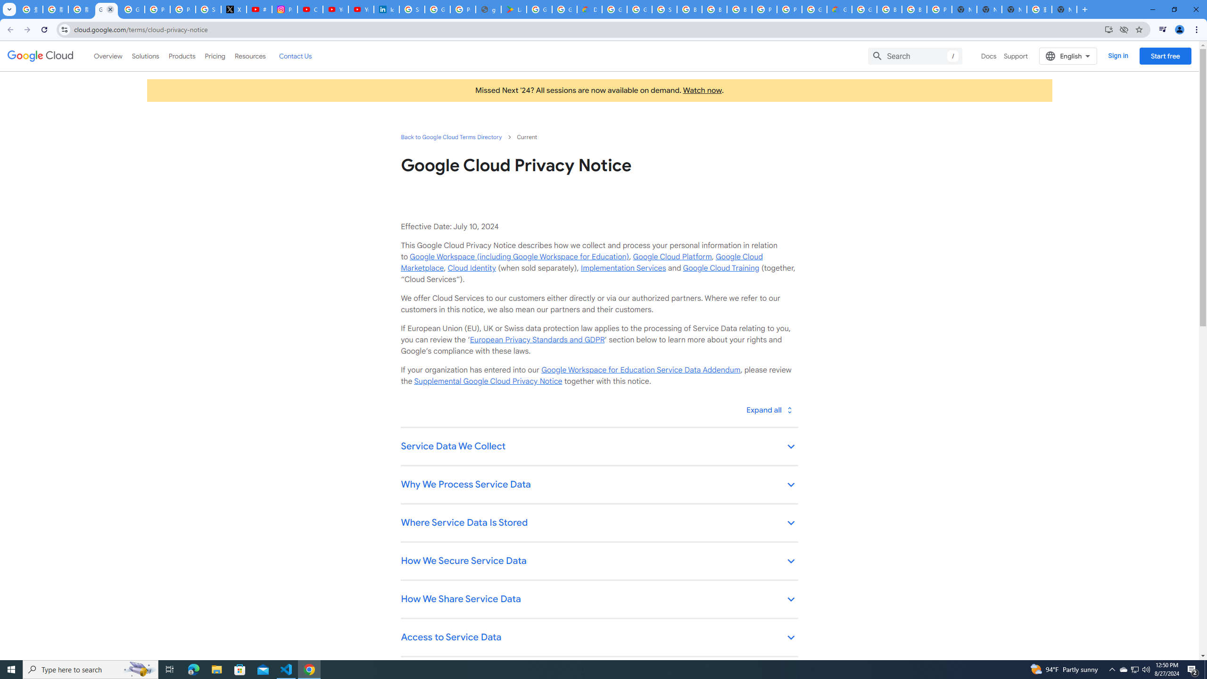 The width and height of the screenshot is (1207, 679). What do you see at coordinates (914, 9) in the screenshot?
I see `Browse Chrome as a guest - Computer - Google Chrome Help` at bounding box center [914, 9].